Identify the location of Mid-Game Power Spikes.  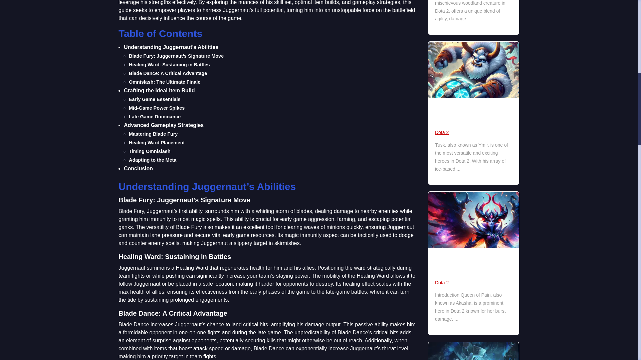
(156, 108).